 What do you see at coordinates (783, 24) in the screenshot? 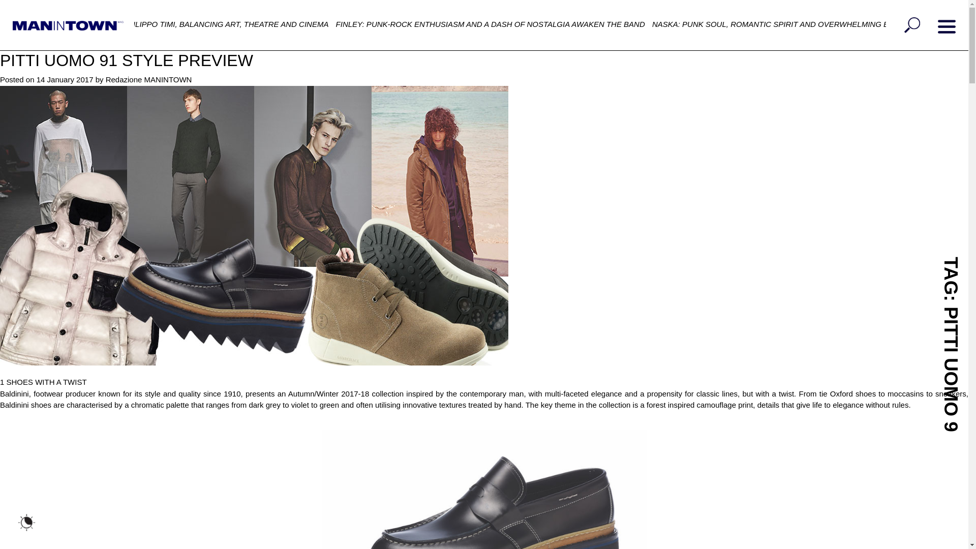
I see `NASKA: PUNK SOUL, ROMANTIC SPIRIT AND OVERWHELMING ENERGY` at bounding box center [783, 24].